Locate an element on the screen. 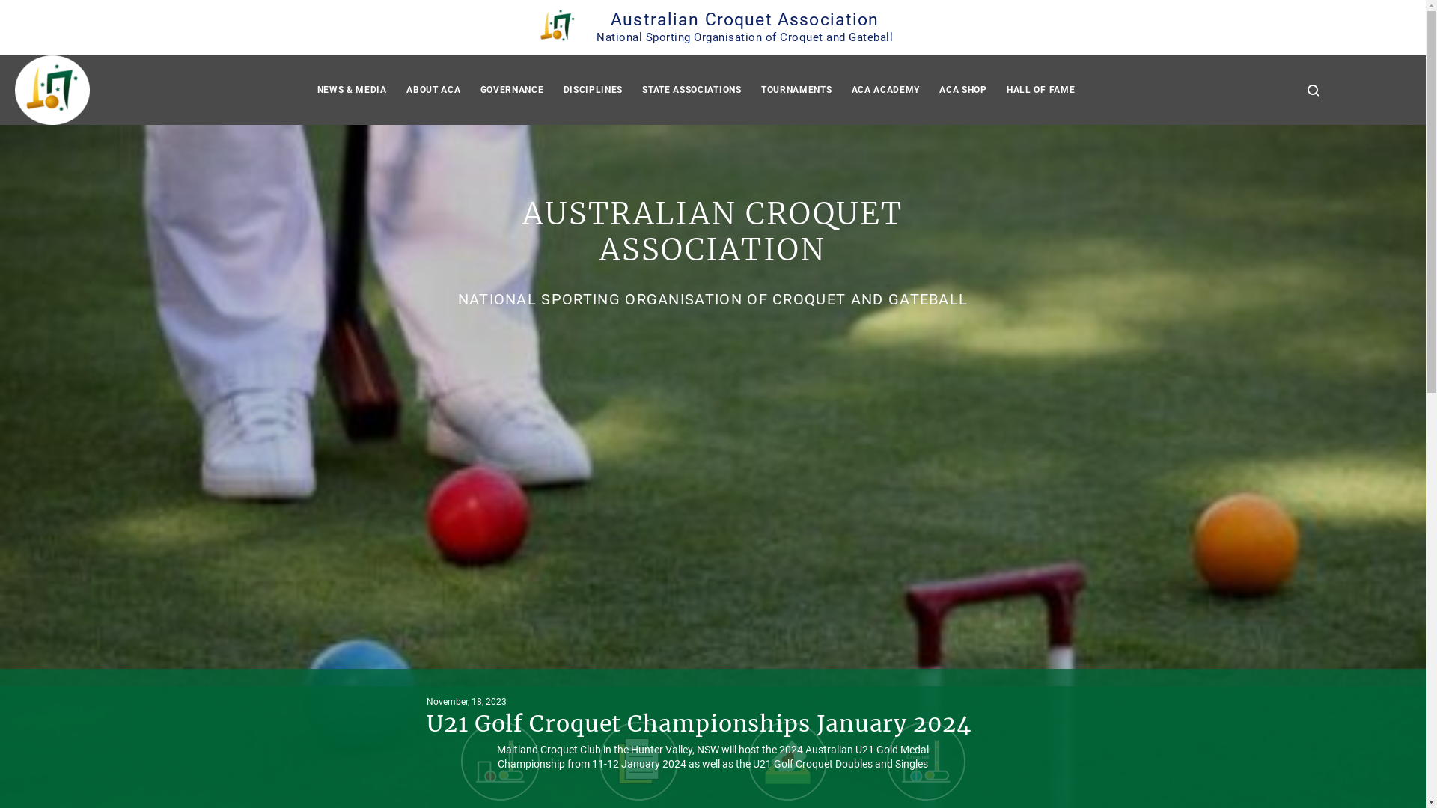 The image size is (1437, 808). DISCIPLINES is located at coordinates (594, 90).